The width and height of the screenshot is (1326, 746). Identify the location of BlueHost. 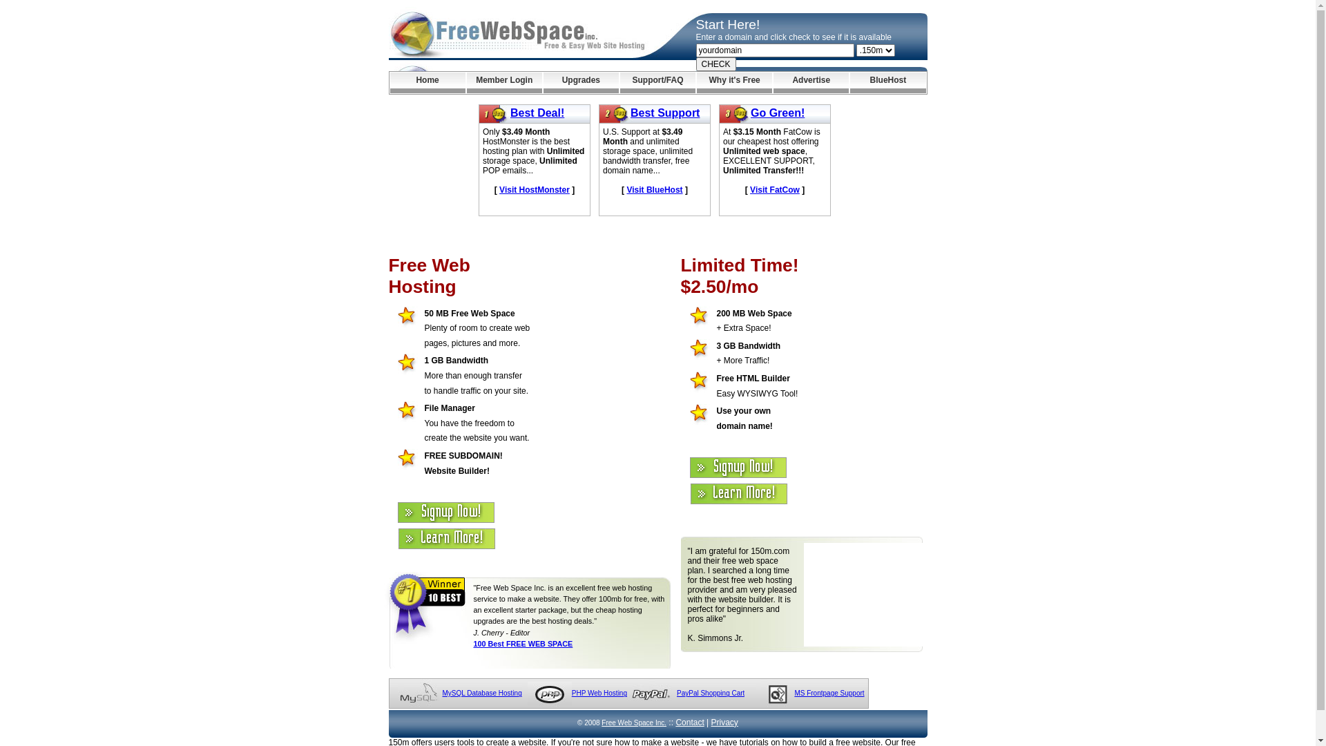
(888, 83).